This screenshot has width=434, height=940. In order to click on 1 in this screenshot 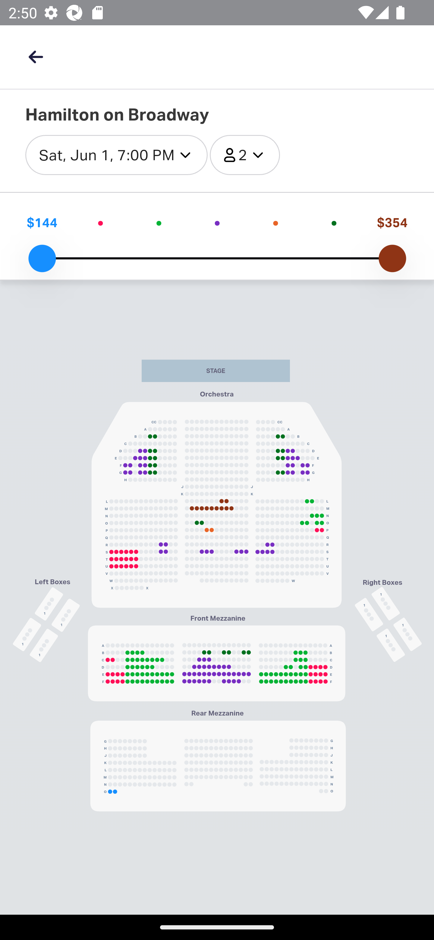, I will do `click(44, 645)`.